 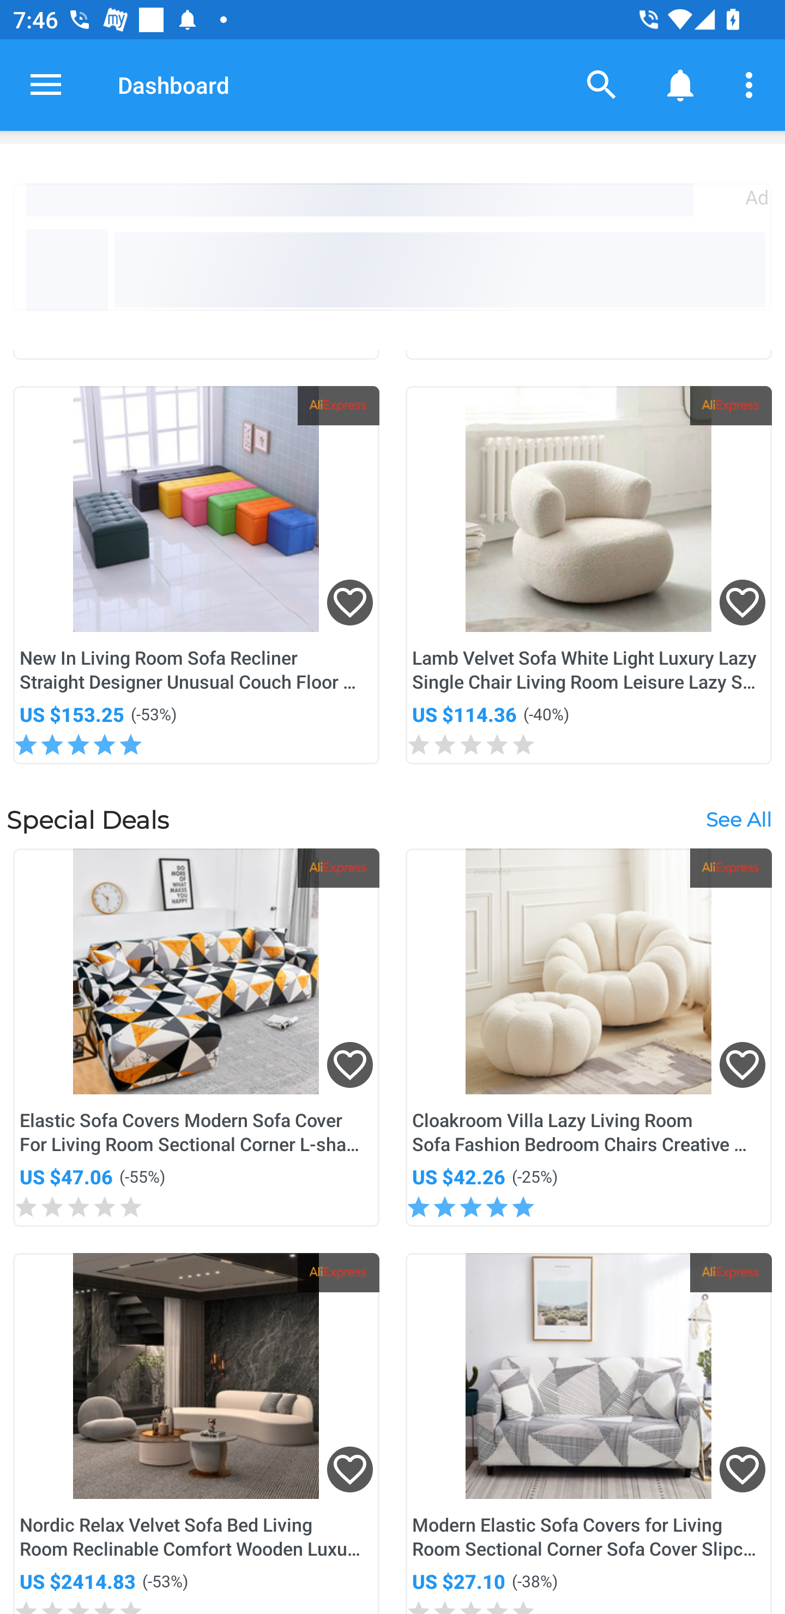 I want to click on Open navigation drawer, so click(x=46, y=85).